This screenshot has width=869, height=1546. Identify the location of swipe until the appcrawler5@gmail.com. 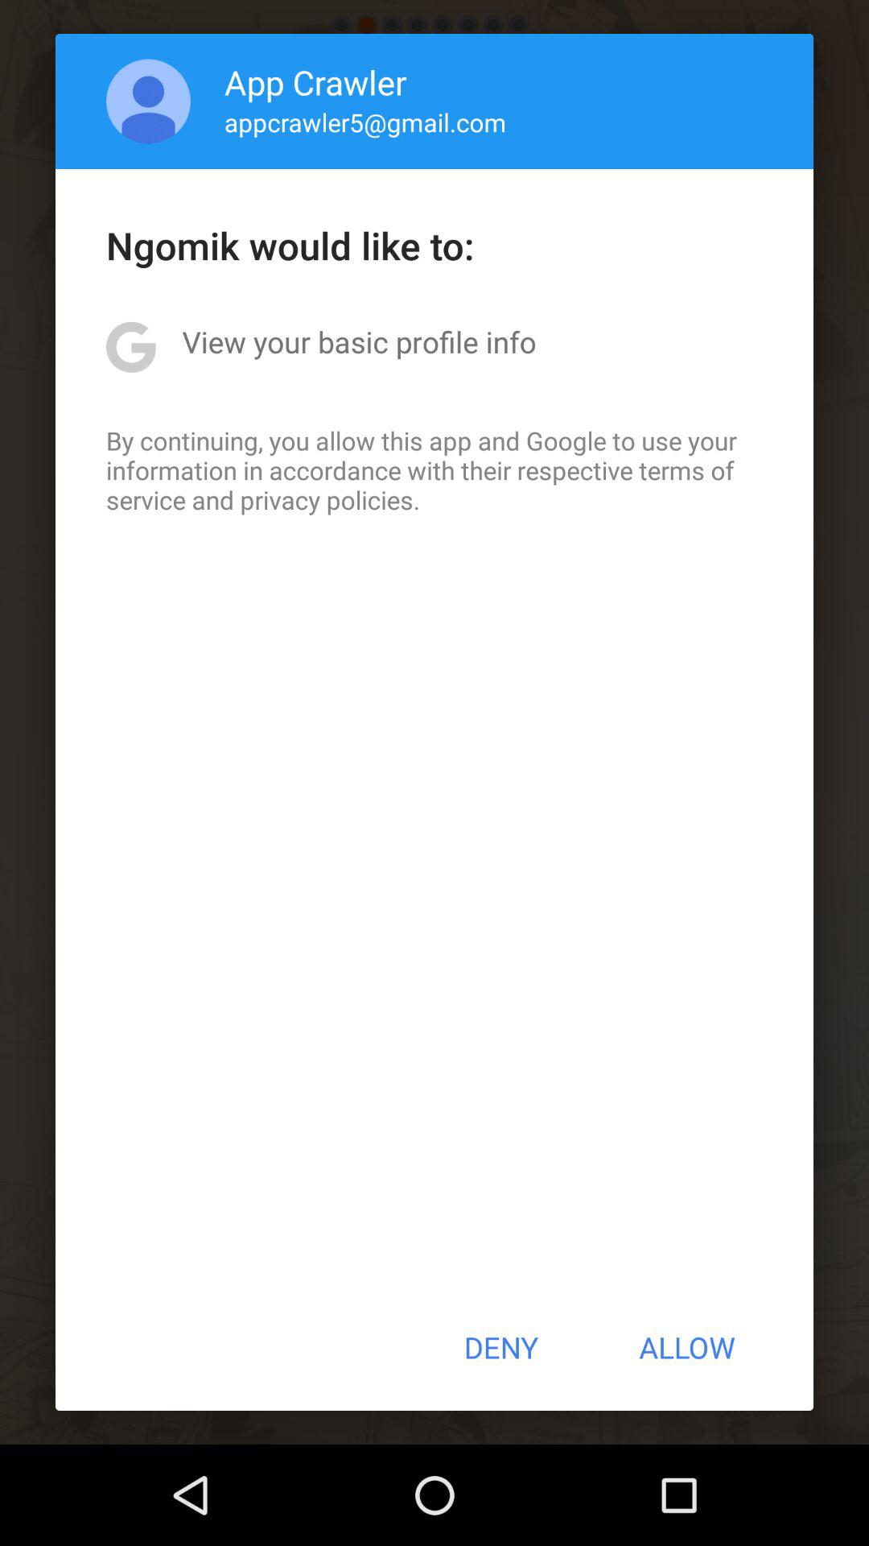
(365, 122).